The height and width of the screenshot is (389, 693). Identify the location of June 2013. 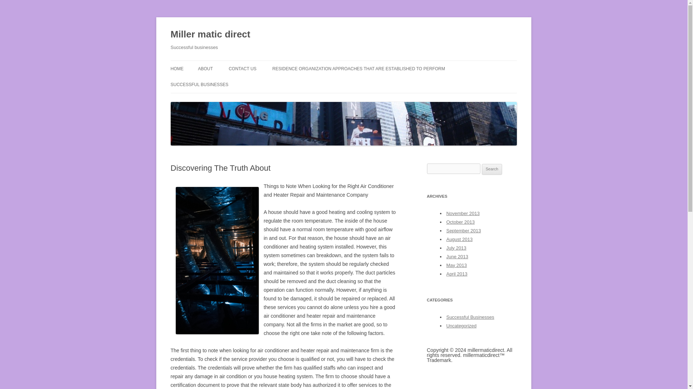
(457, 256).